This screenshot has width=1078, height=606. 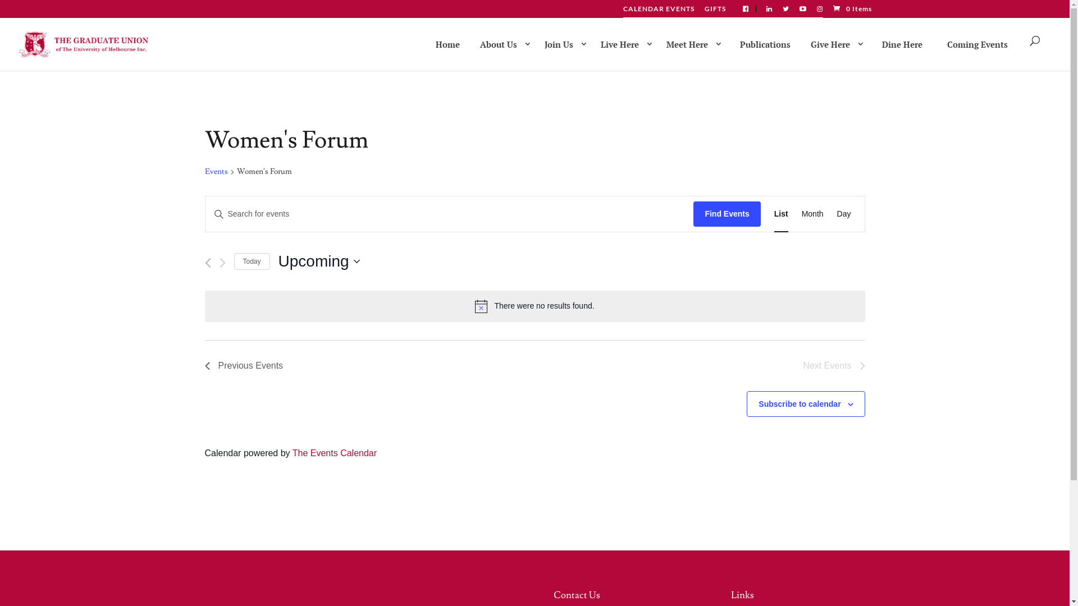 I want to click on CALENDAR EVENTS, so click(x=659, y=11).